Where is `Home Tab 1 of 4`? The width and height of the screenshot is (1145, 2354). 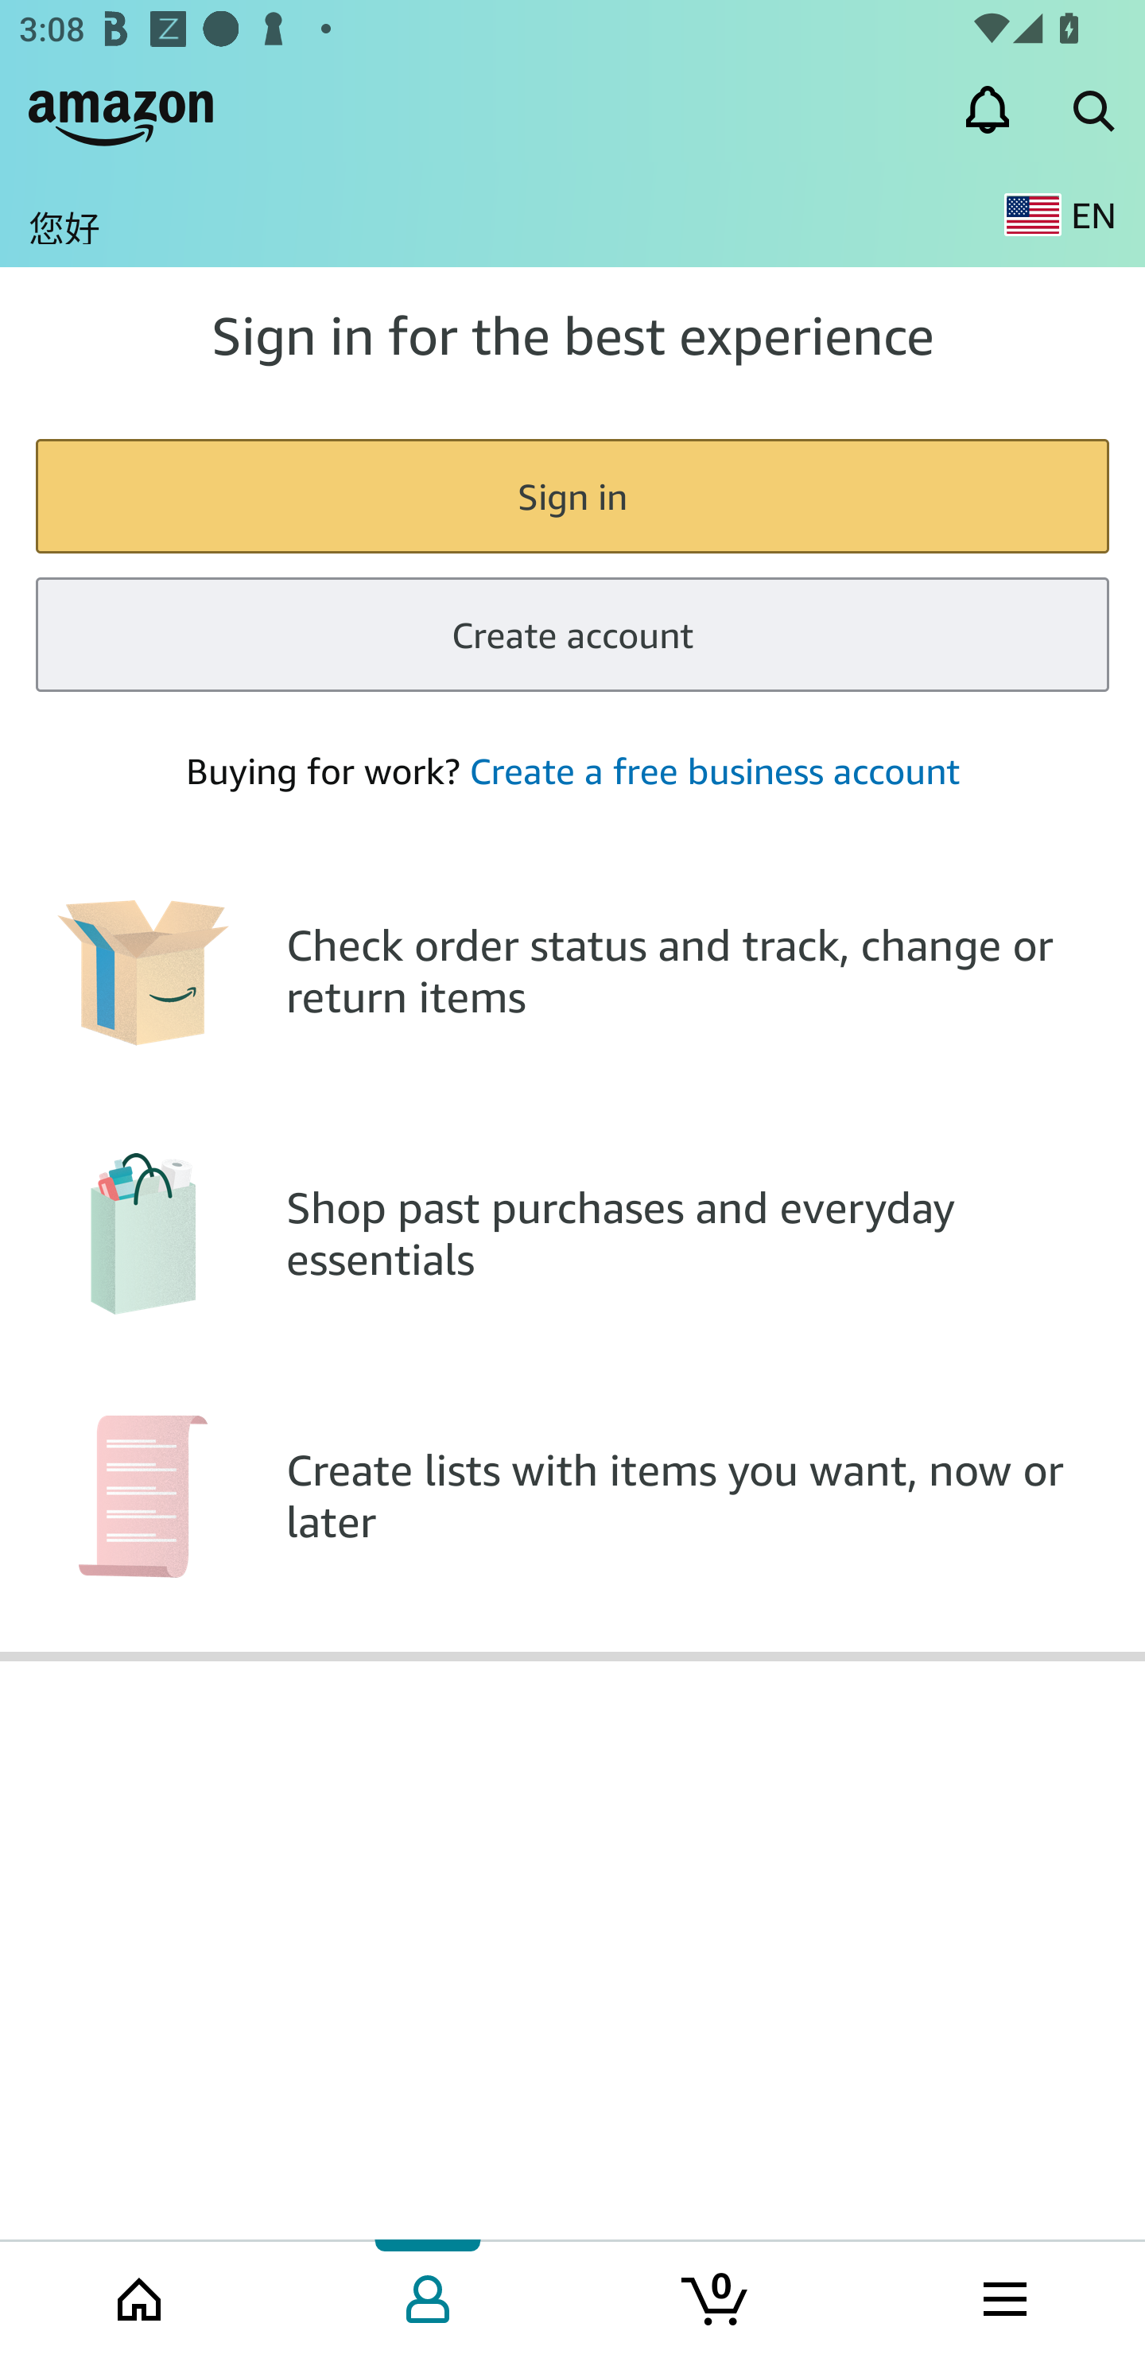 Home Tab 1 of 4 is located at coordinates (142, 2296).